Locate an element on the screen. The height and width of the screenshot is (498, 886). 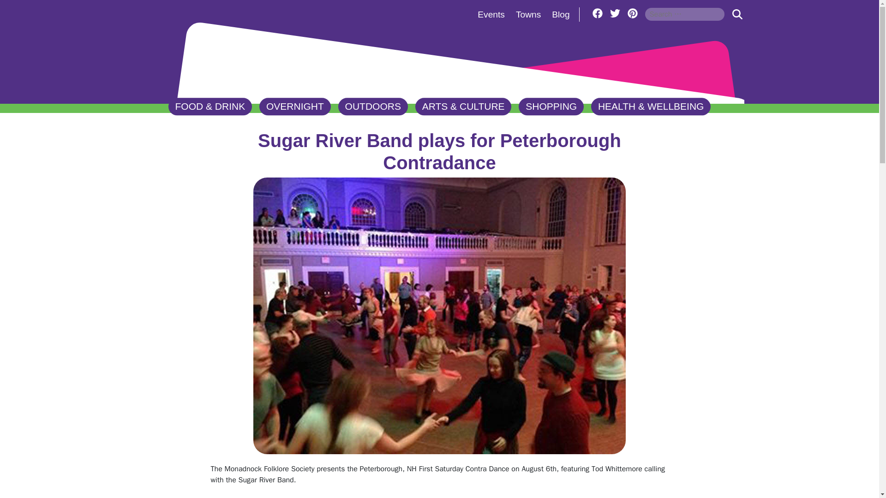
SEARCH is located at coordinates (737, 14).